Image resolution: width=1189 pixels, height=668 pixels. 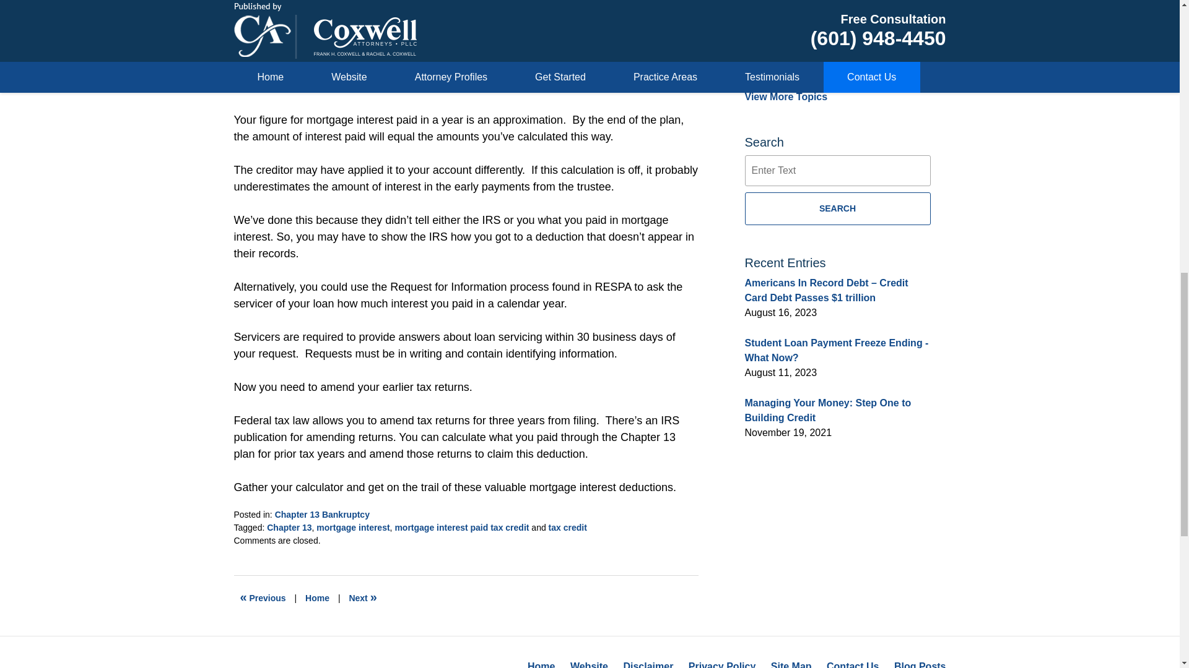 I want to click on mortgage interest paid tax credit, so click(x=462, y=527).